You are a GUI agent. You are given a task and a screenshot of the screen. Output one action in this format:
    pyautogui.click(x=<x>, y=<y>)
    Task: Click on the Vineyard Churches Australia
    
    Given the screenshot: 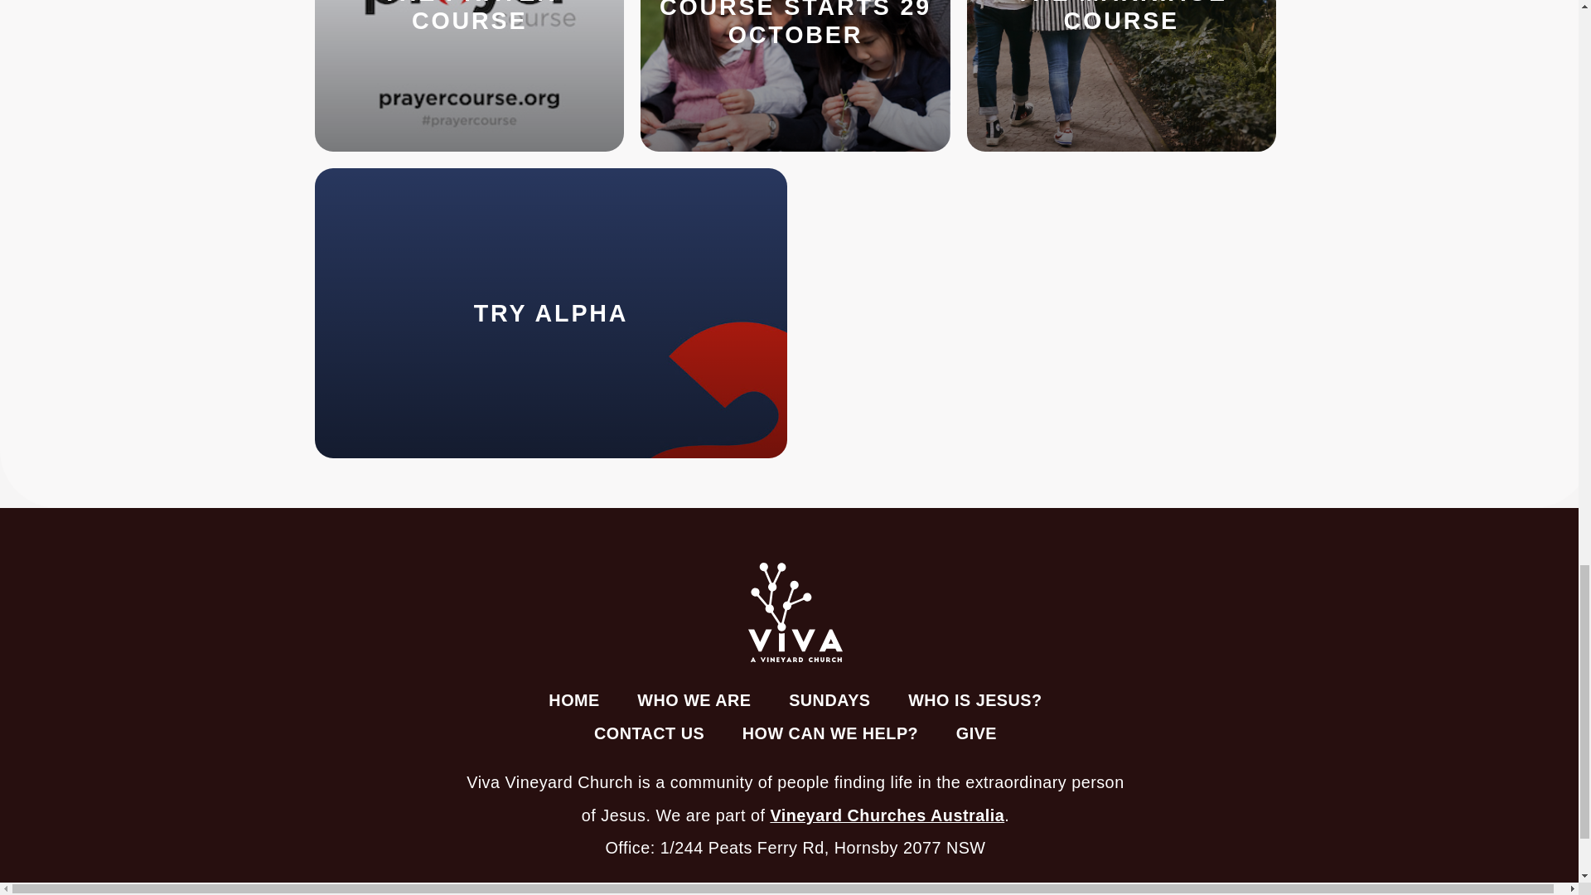 What is the action you would take?
    pyautogui.click(x=887, y=815)
    